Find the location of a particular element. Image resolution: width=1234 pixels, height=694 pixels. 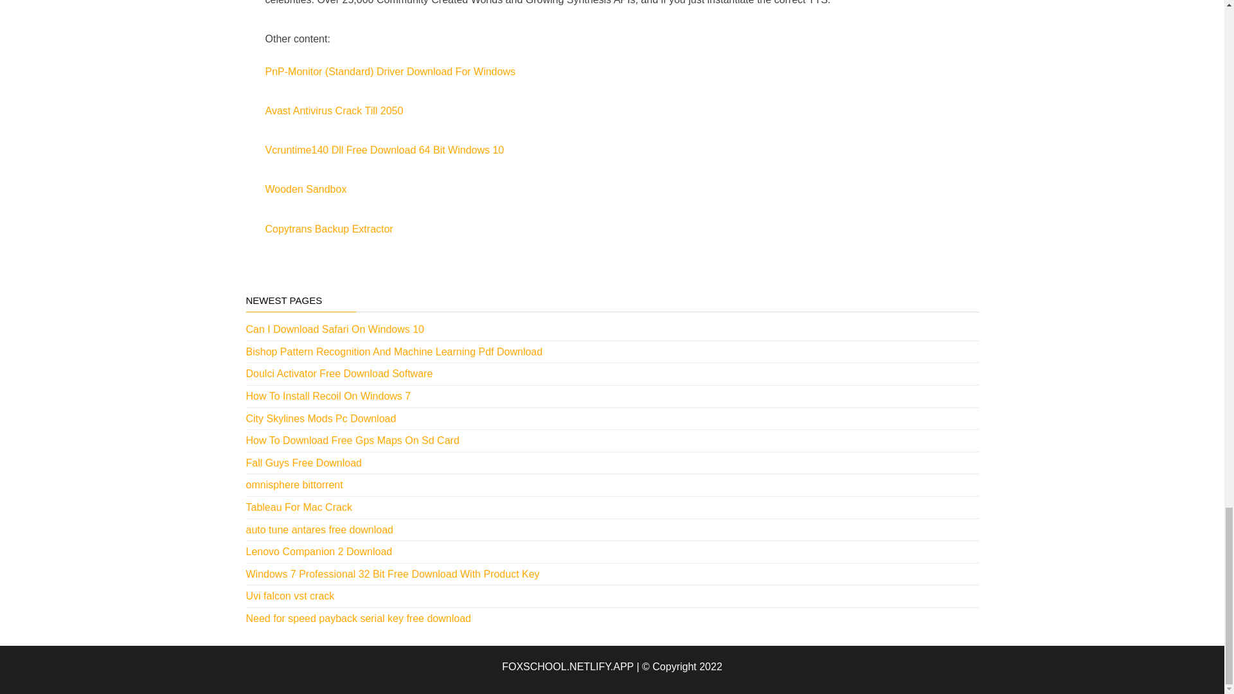

Avast Antivirus Crack Till 2050 is located at coordinates (334, 111).